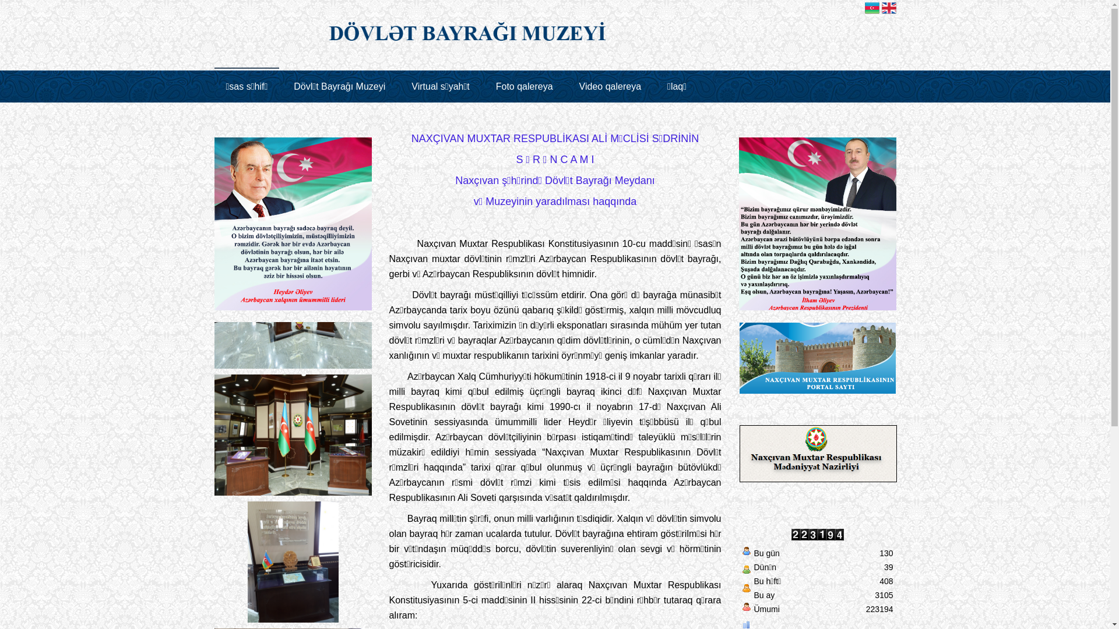  What do you see at coordinates (293, 508) in the screenshot?
I see `<small></small>` at bounding box center [293, 508].